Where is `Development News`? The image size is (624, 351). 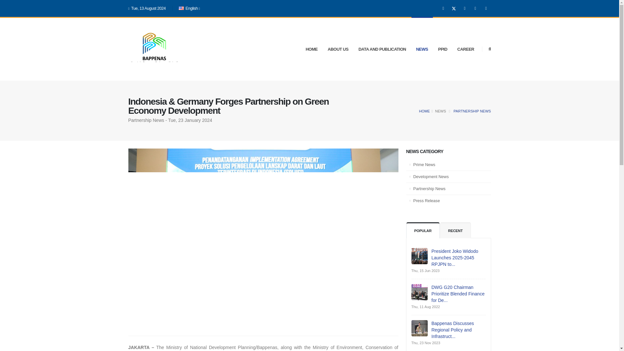 Development News is located at coordinates (448, 177).